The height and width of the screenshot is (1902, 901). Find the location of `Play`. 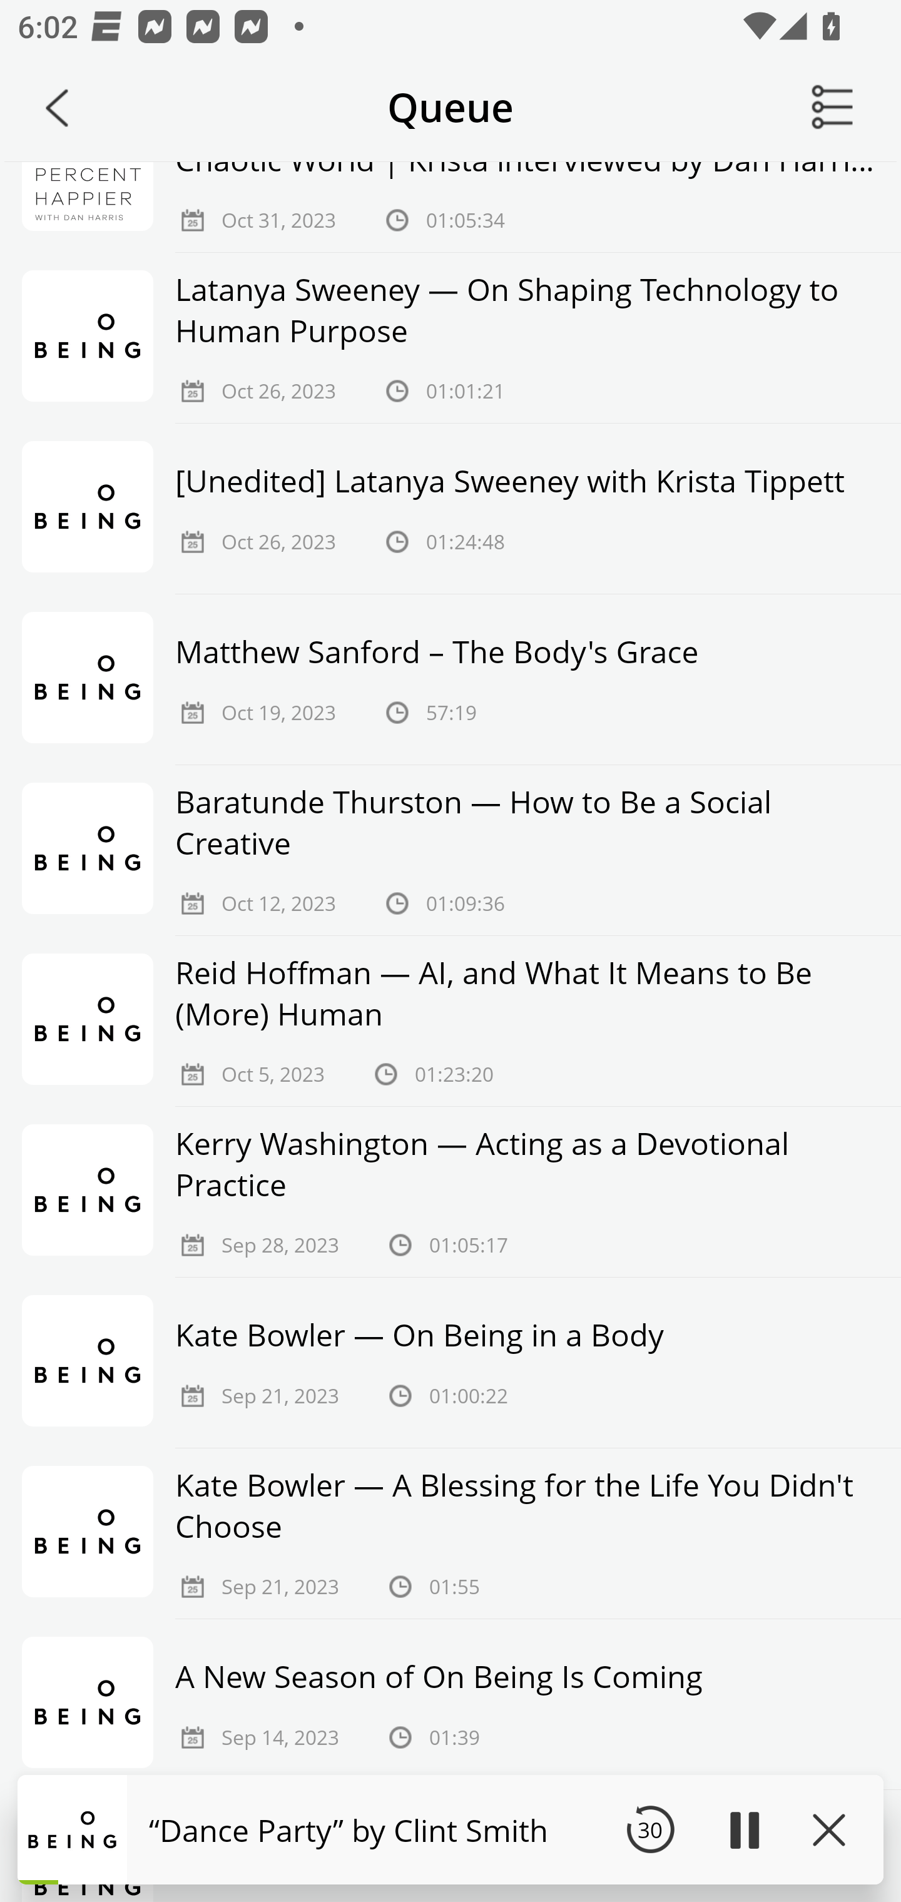

Play is located at coordinates (743, 1829).